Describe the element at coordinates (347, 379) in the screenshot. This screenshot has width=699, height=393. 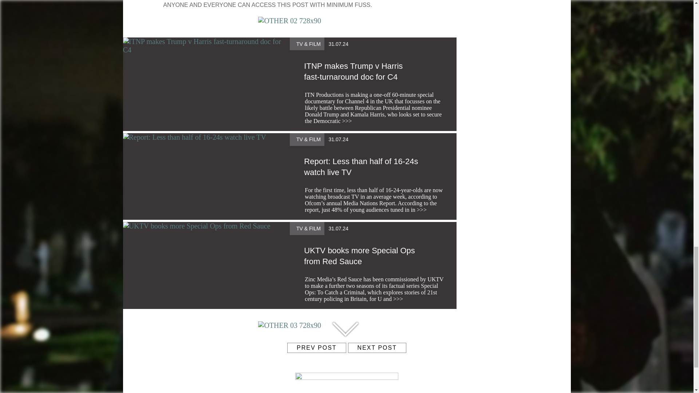
I see `televisual-logo` at that location.